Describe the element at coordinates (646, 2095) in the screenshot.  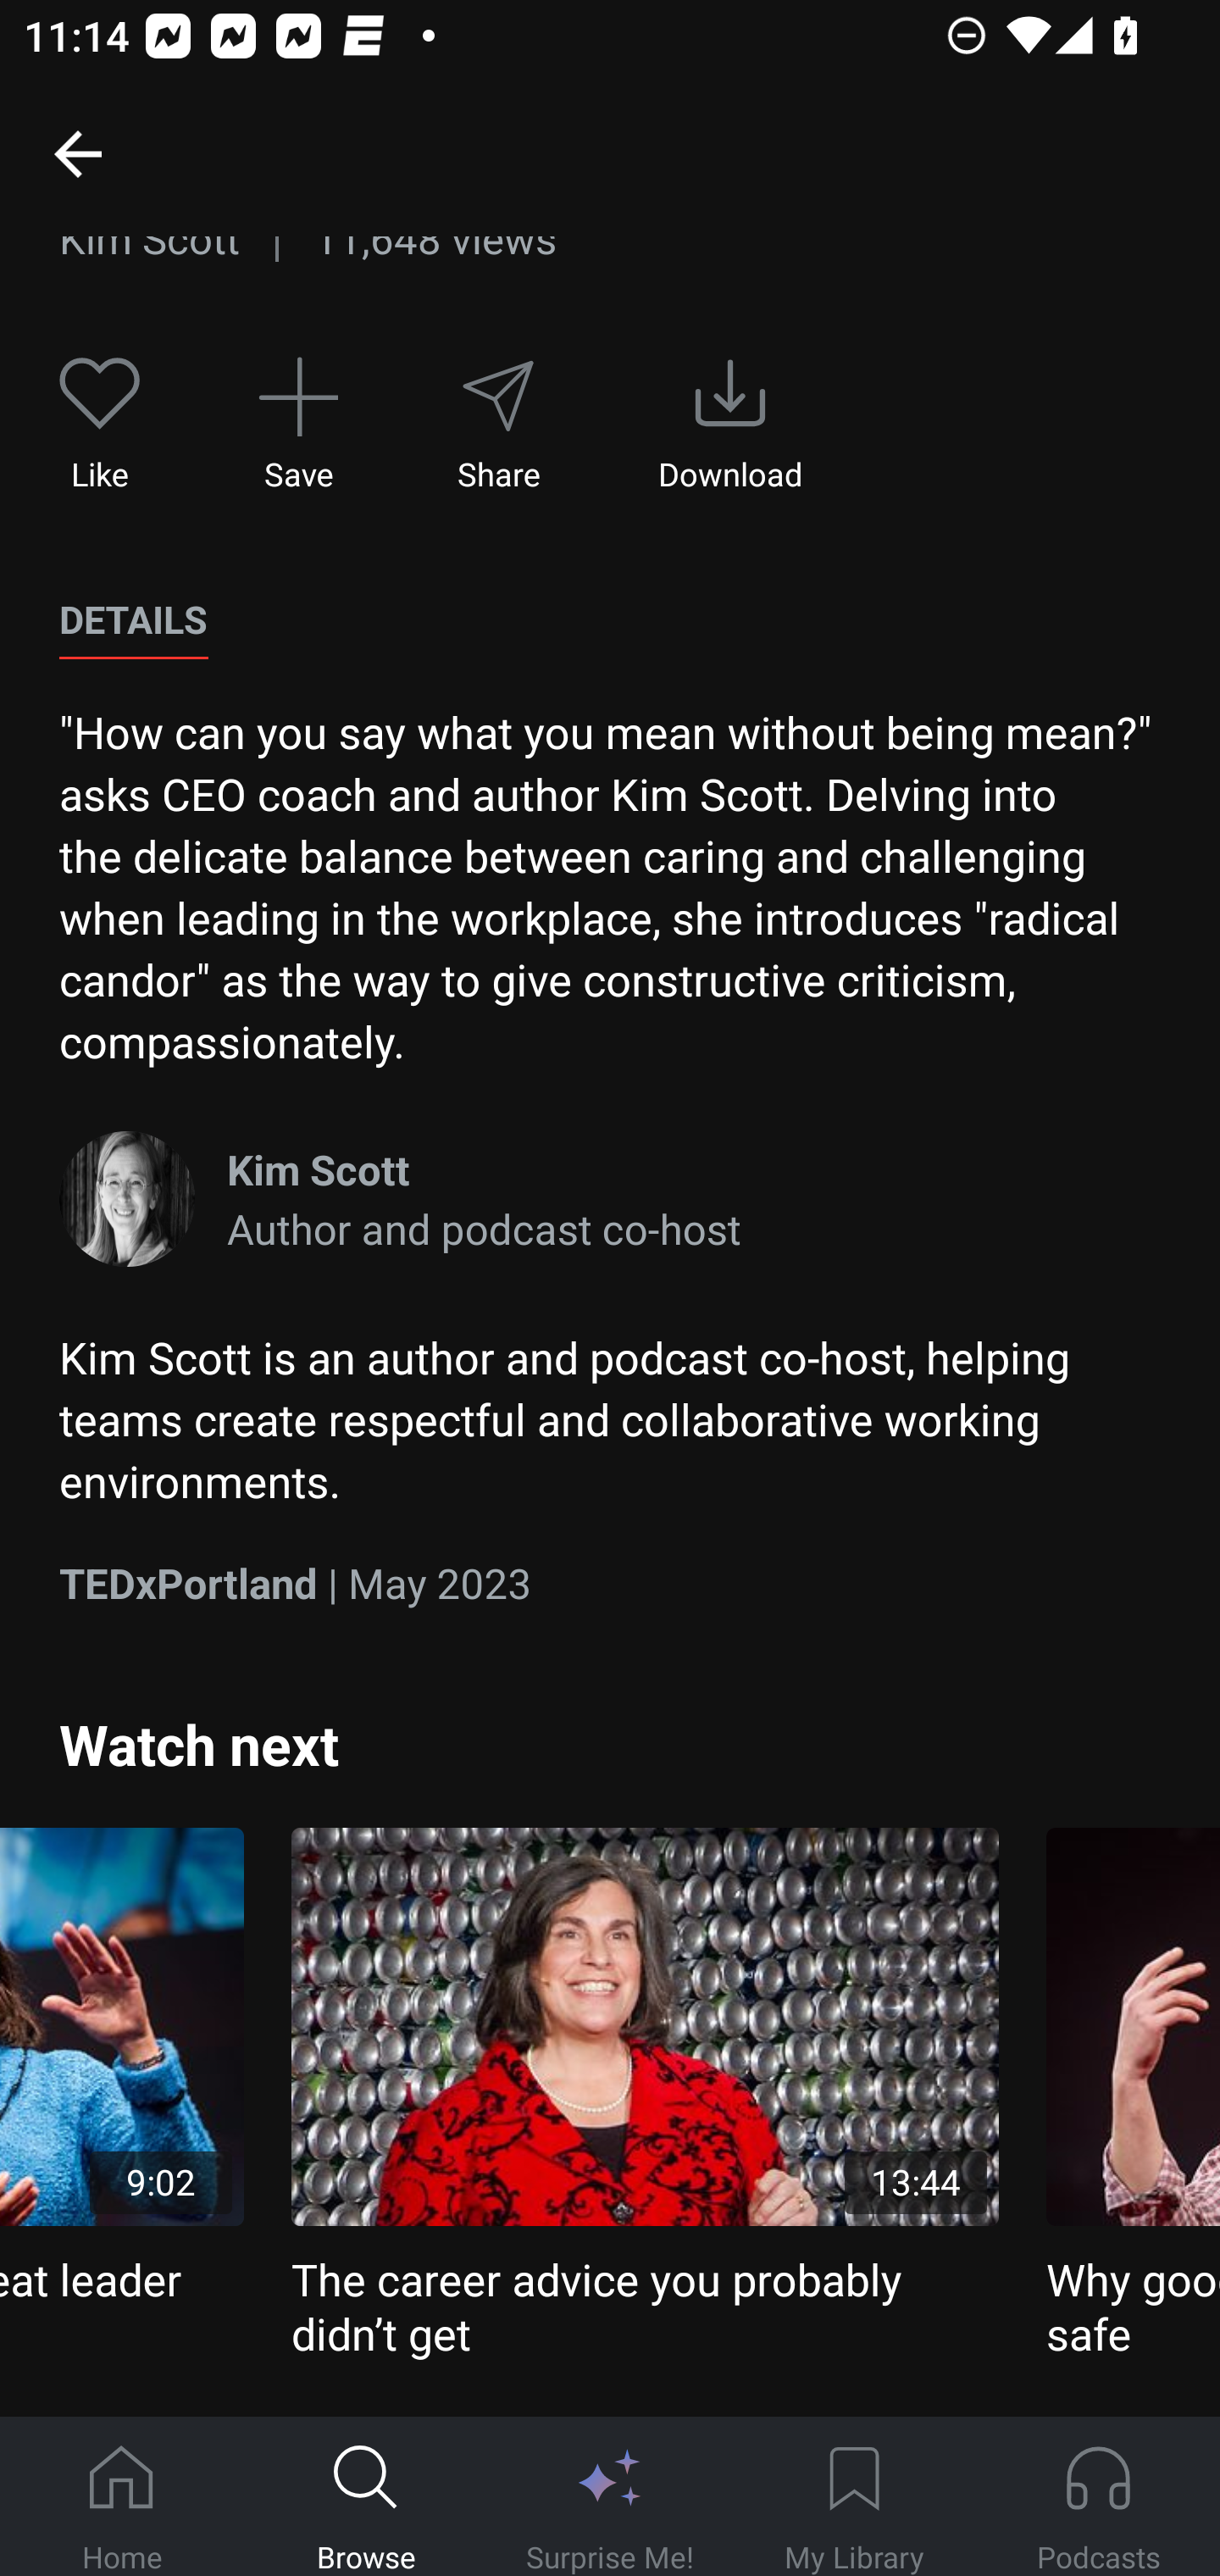
I see `13:44 The career advice you probably didn’t get` at that location.